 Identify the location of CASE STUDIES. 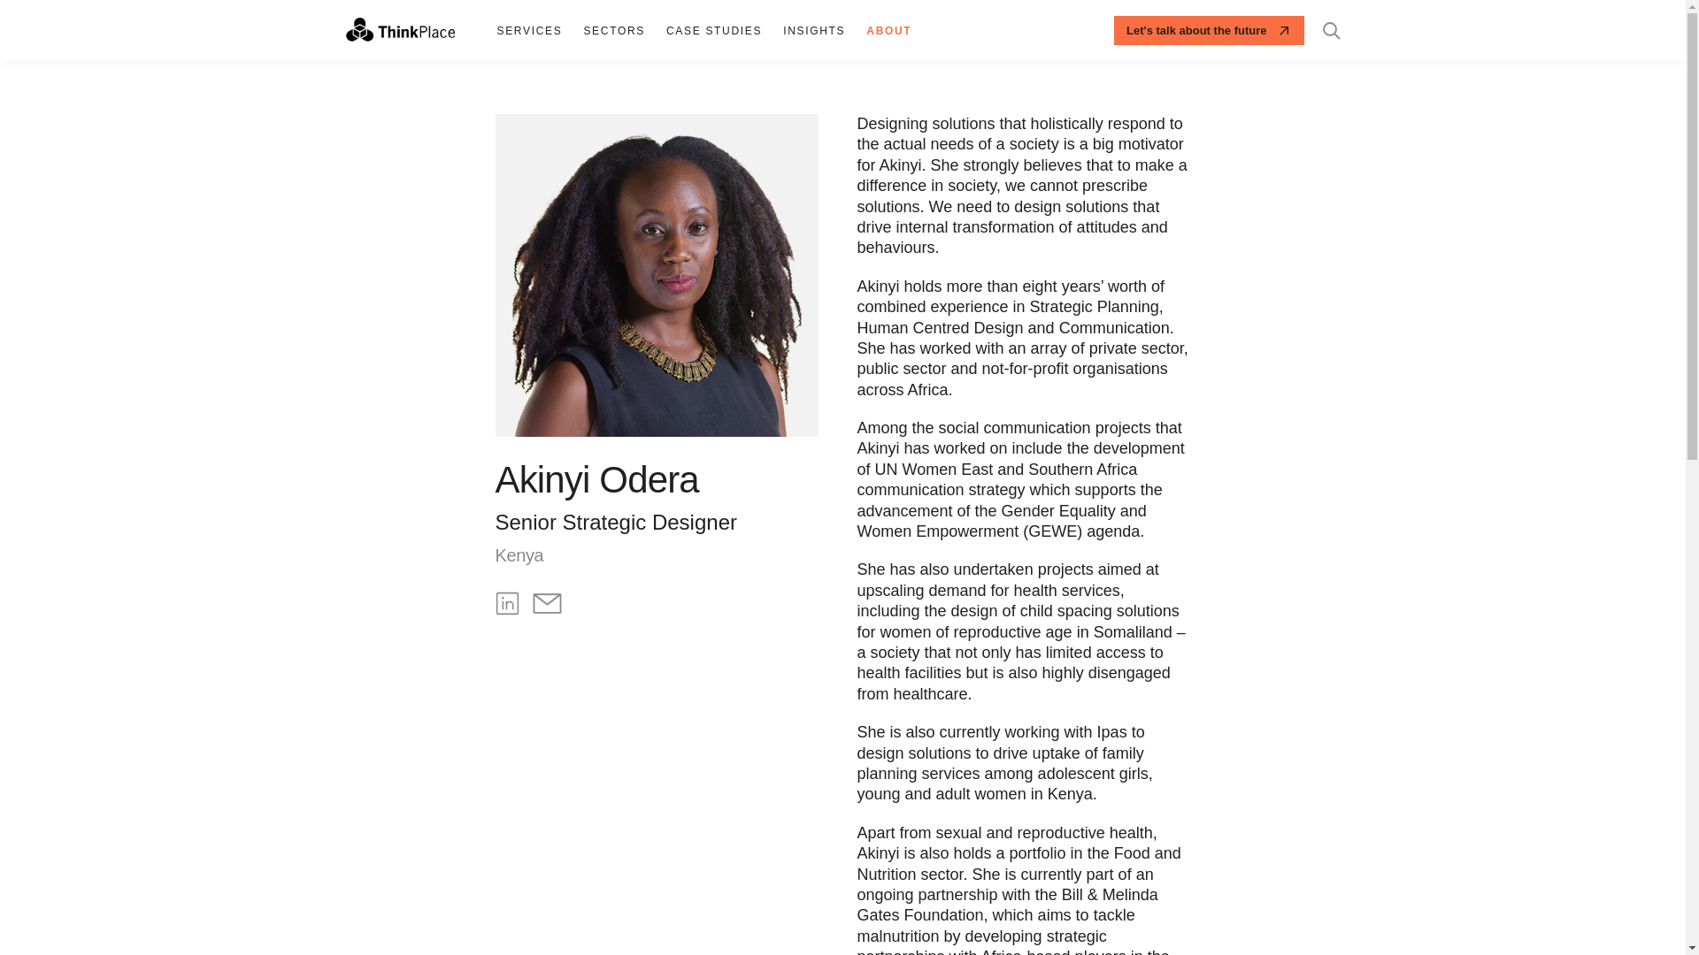
(714, 30).